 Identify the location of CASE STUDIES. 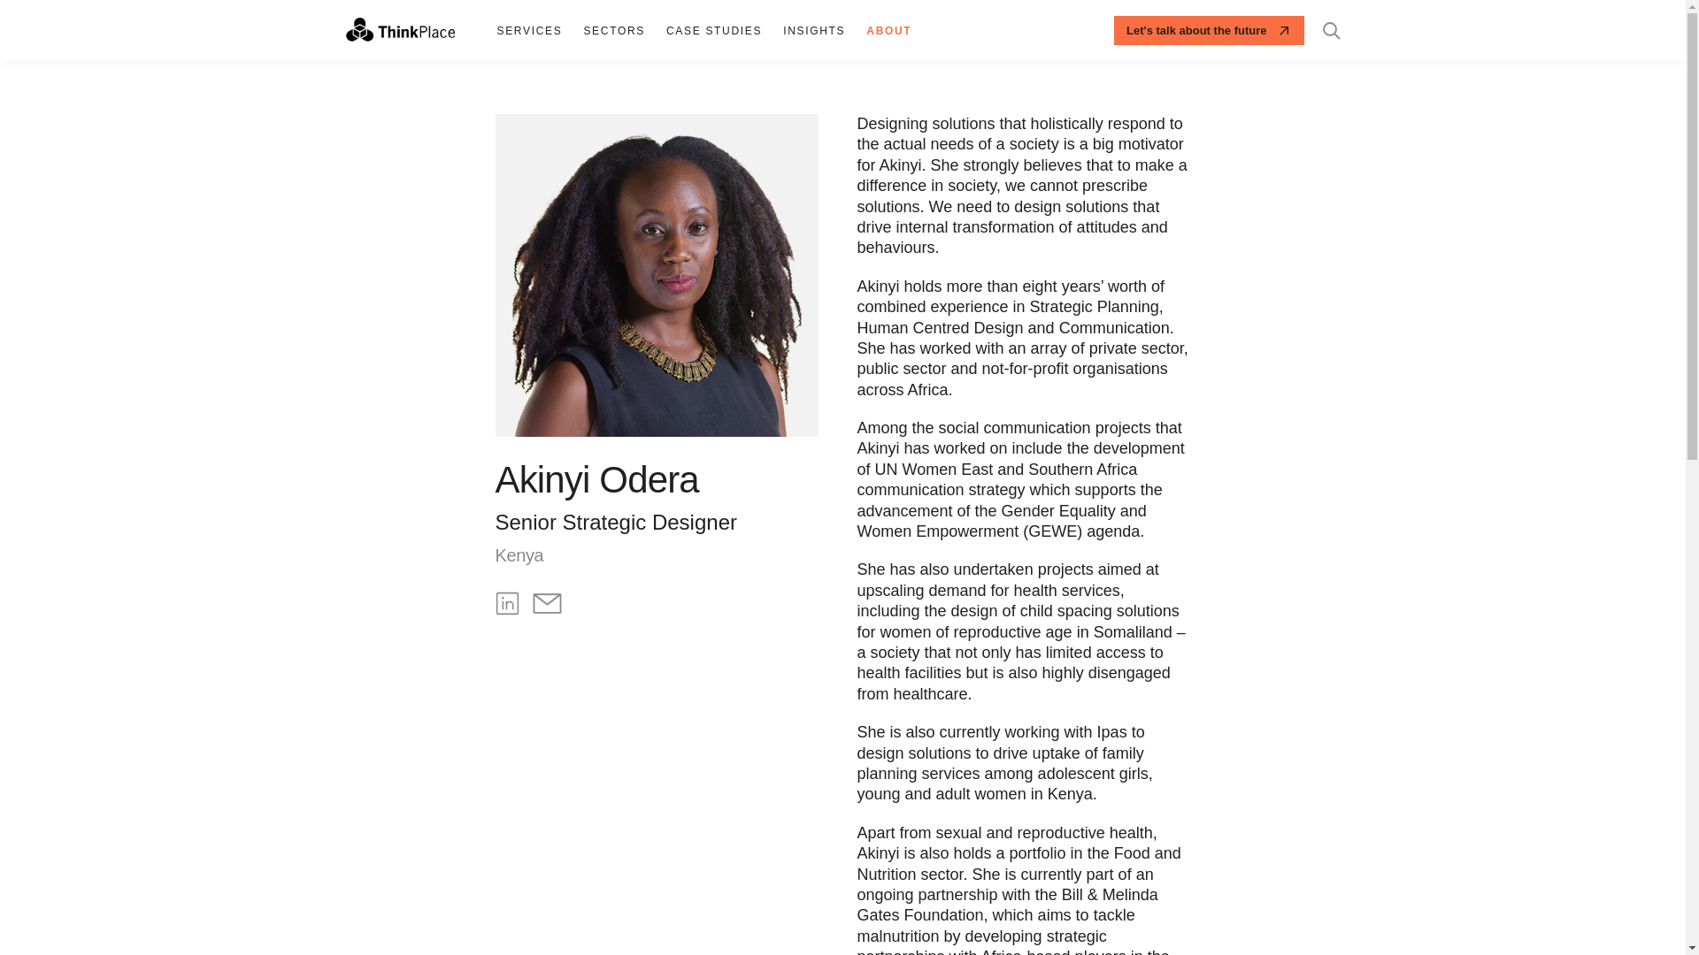
(714, 30).